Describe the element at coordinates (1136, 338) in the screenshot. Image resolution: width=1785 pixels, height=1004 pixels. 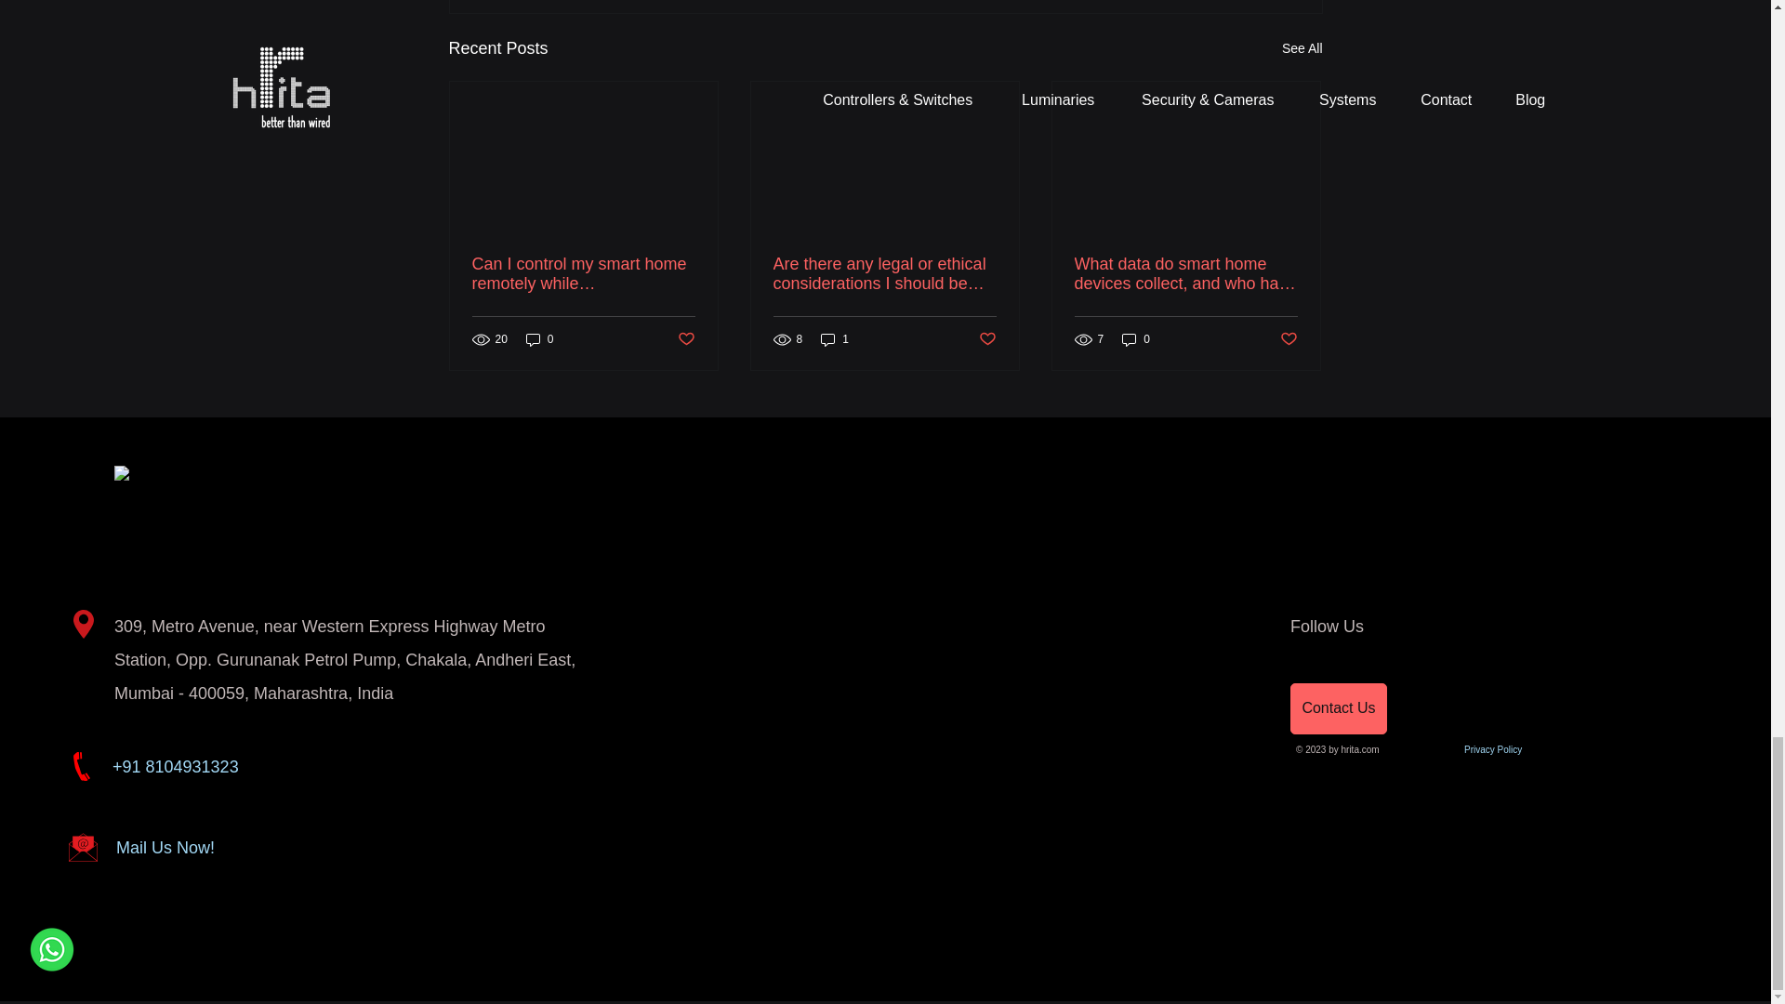
I see `0` at that location.